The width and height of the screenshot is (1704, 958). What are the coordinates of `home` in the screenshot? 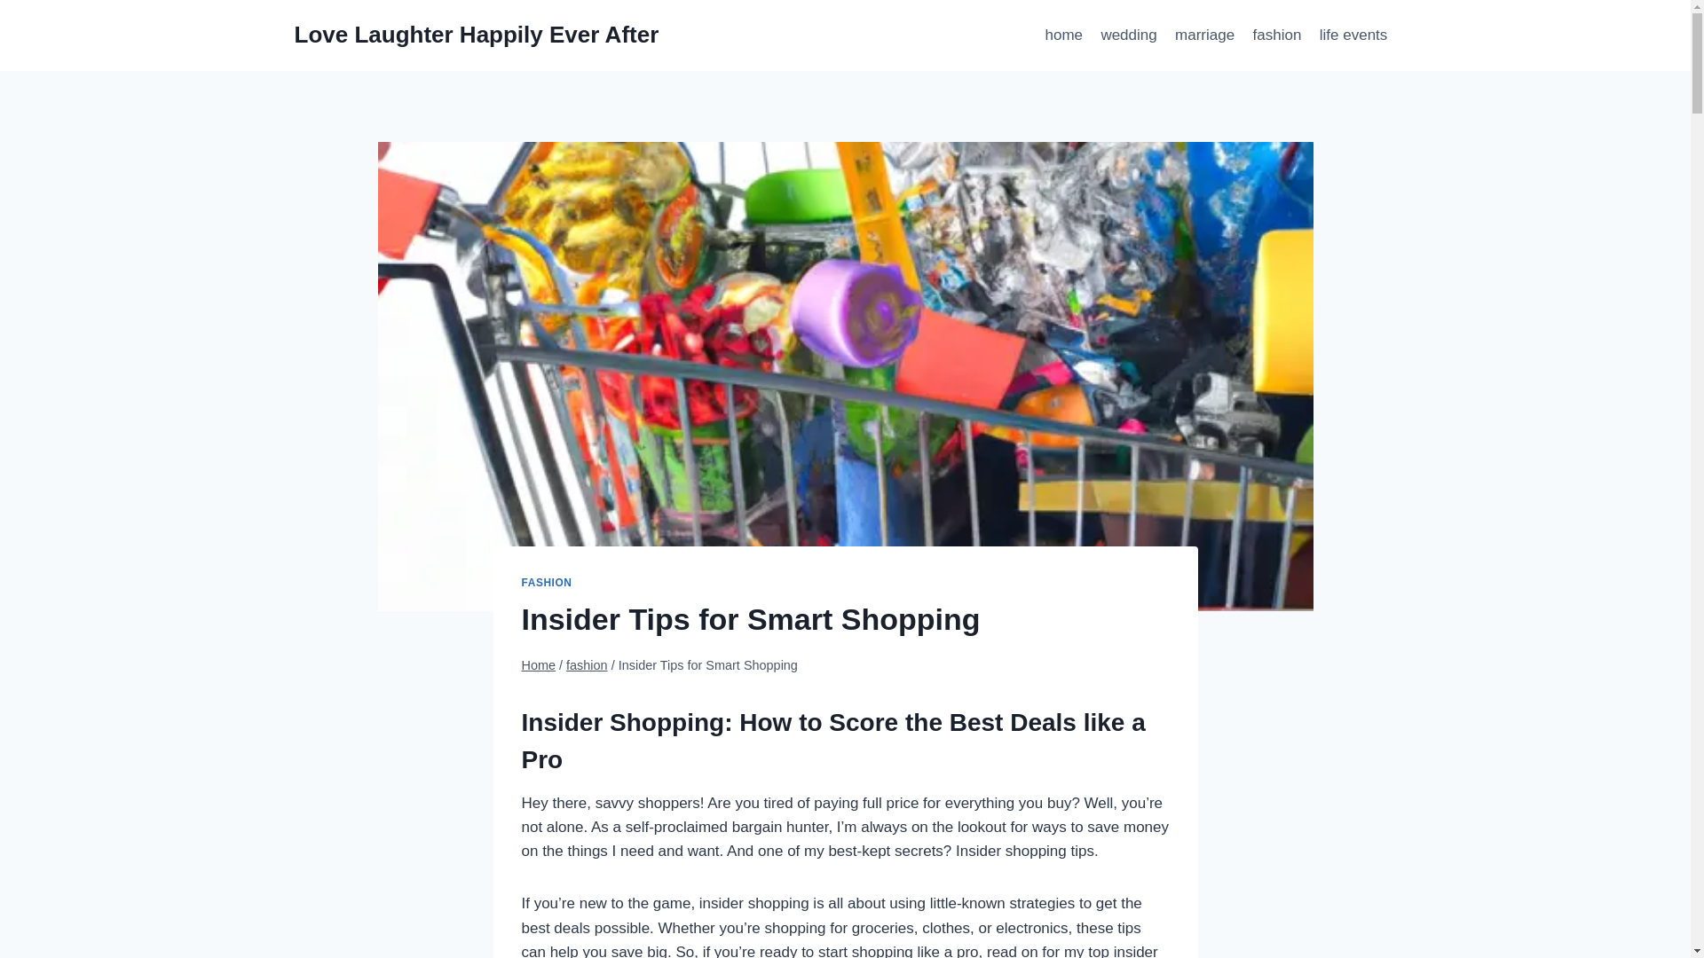 It's located at (1063, 35).